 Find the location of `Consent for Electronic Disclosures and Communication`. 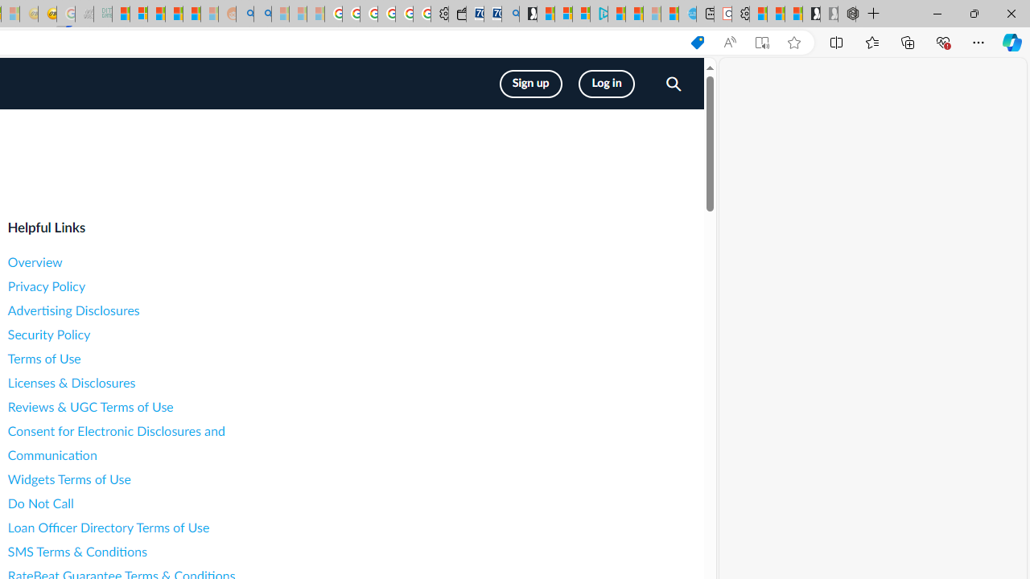

Consent for Electronic Disclosures and Communication is located at coordinates (151, 443).